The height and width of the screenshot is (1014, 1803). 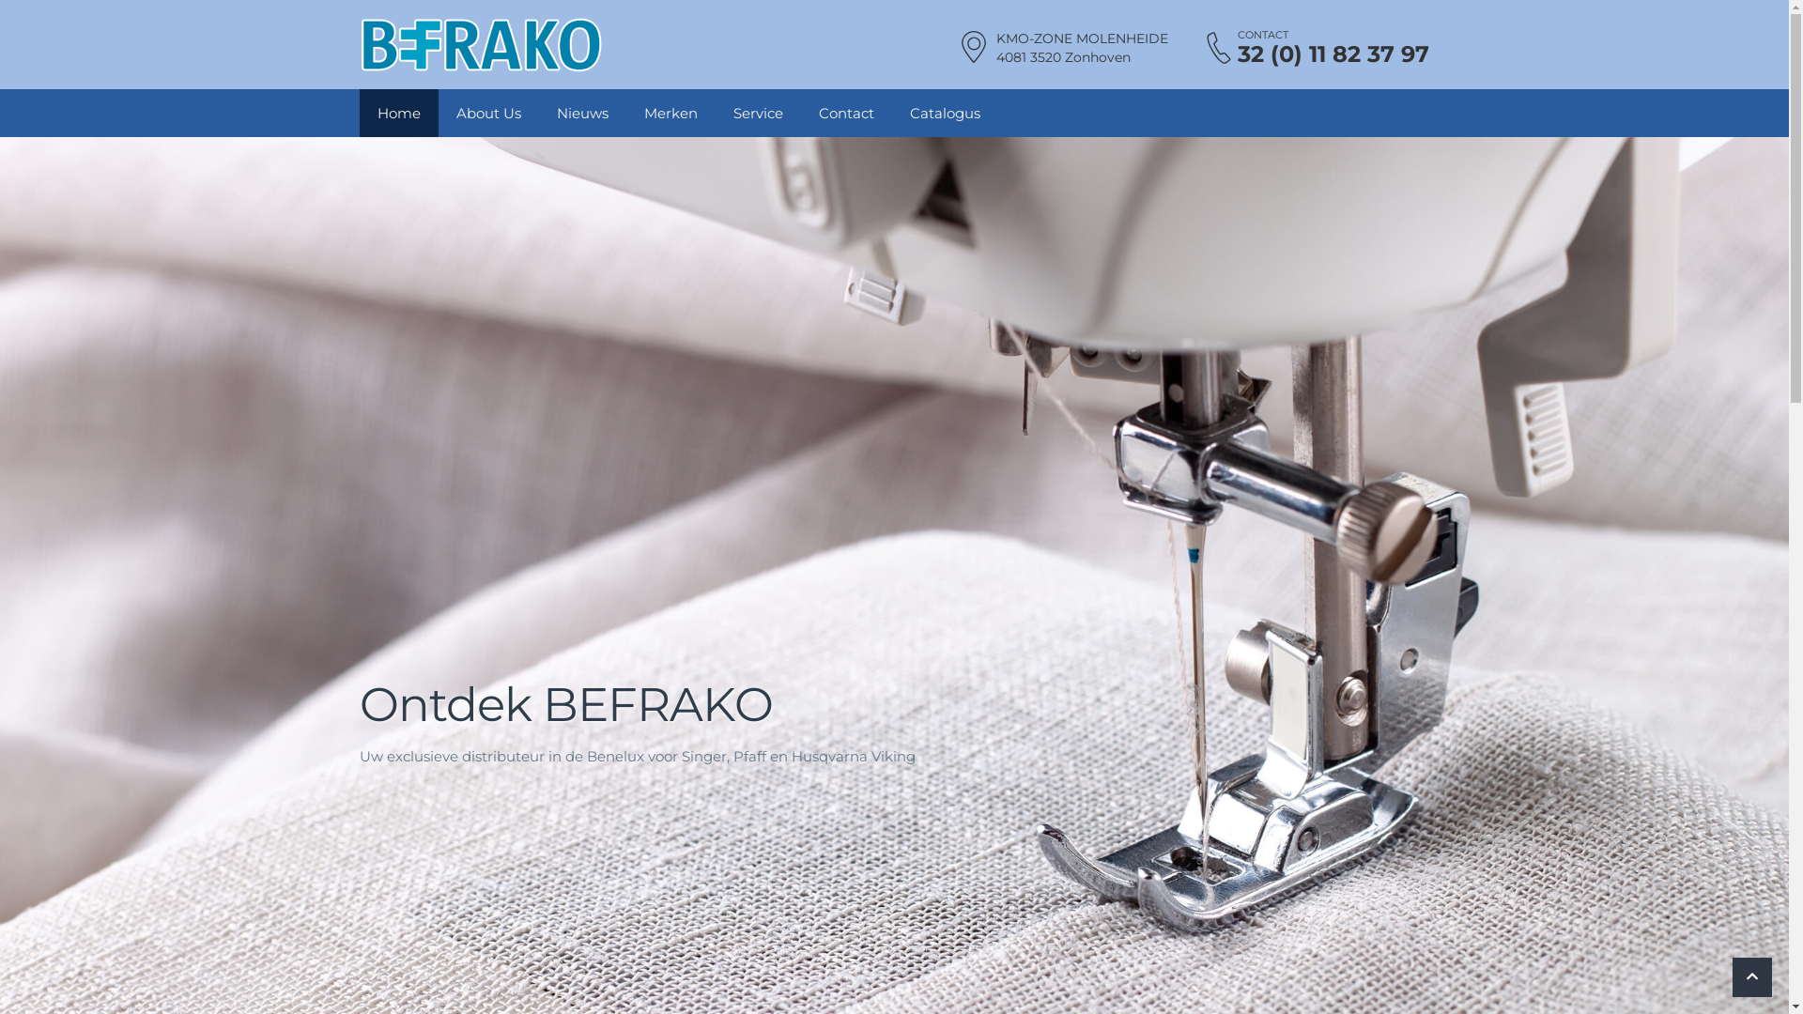 I want to click on Catalogus, so click(x=945, y=113).